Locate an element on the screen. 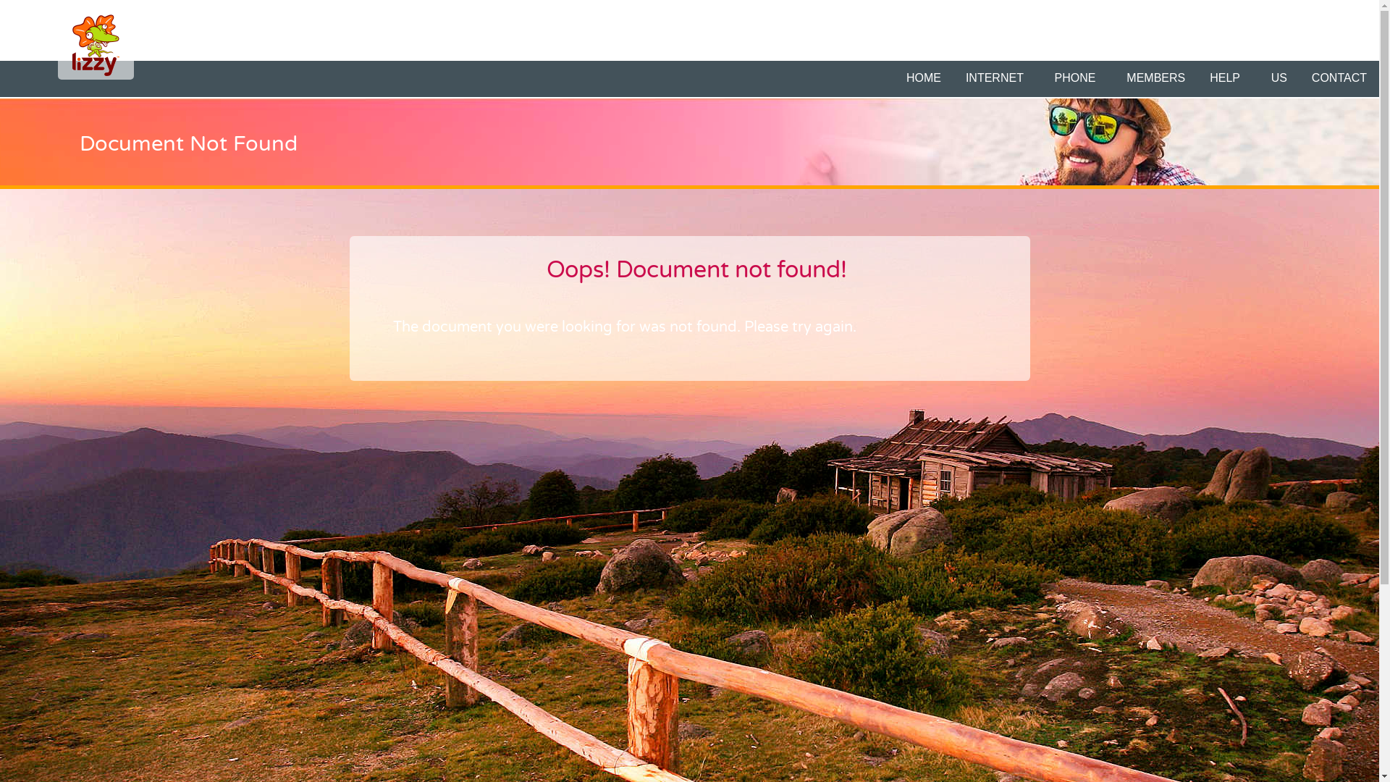 This screenshot has width=1390, height=782. CONTACT is located at coordinates (1339, 78).